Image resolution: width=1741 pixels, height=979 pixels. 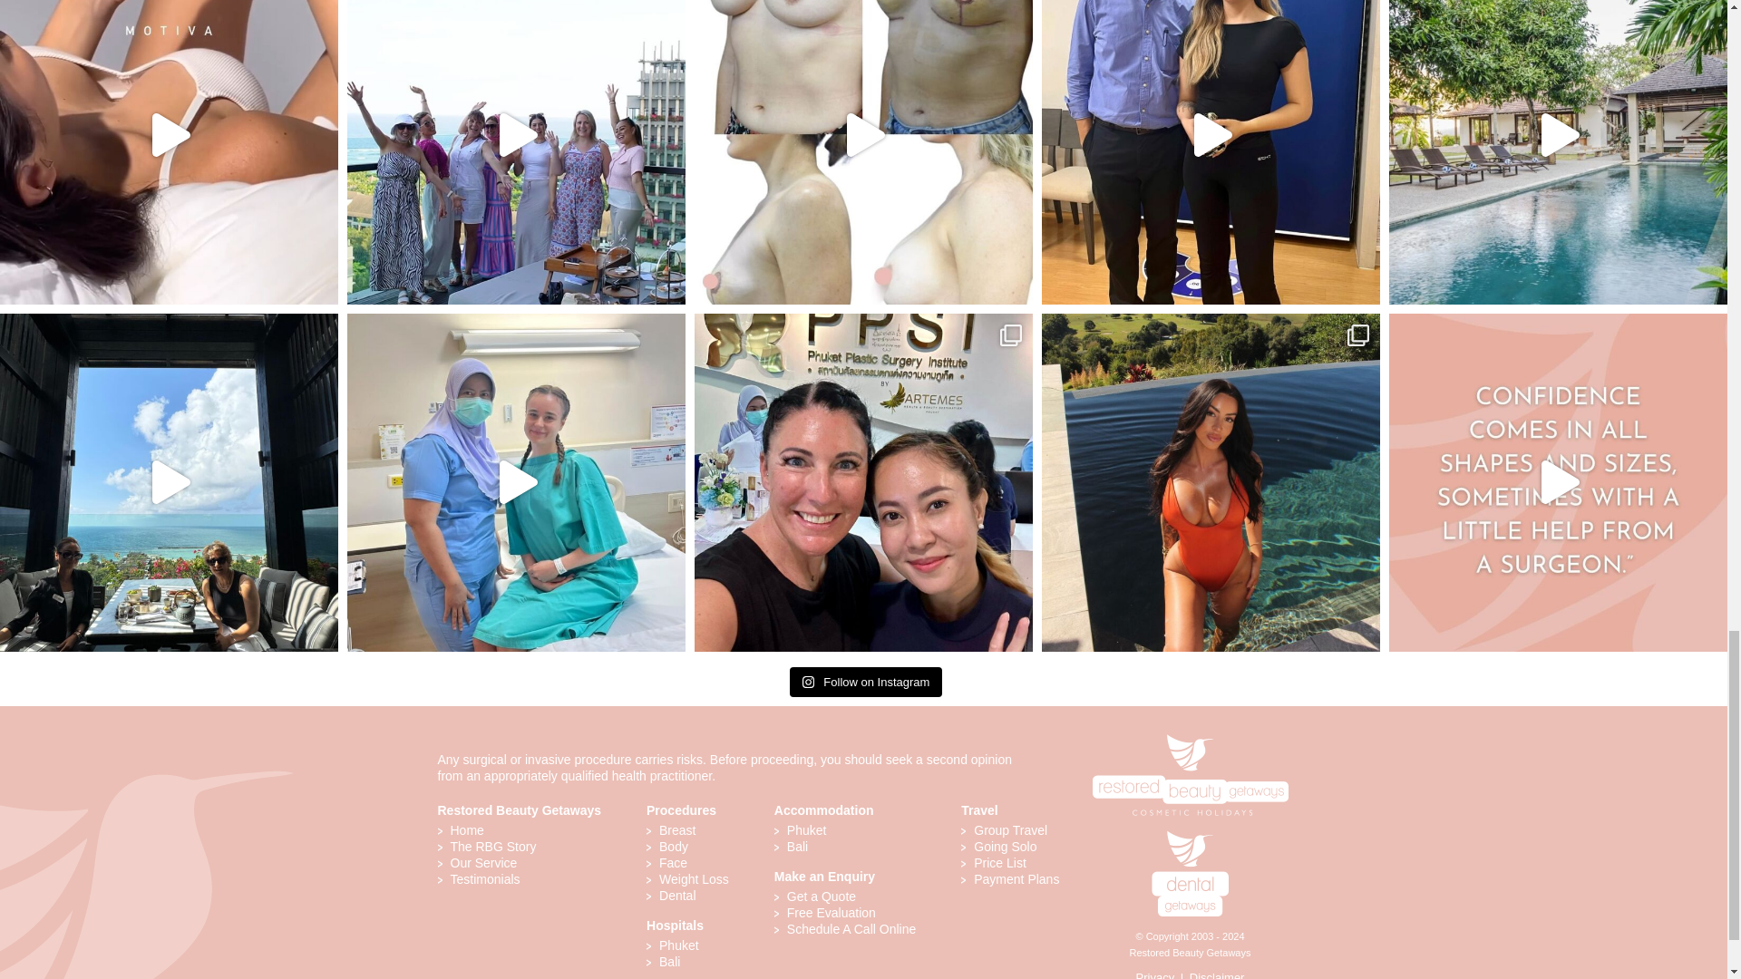 What do you see at coordinates (1190, 736) in the screenshot?
I see `Restored Beauty Getaways` at bounding box center [1190, 736].